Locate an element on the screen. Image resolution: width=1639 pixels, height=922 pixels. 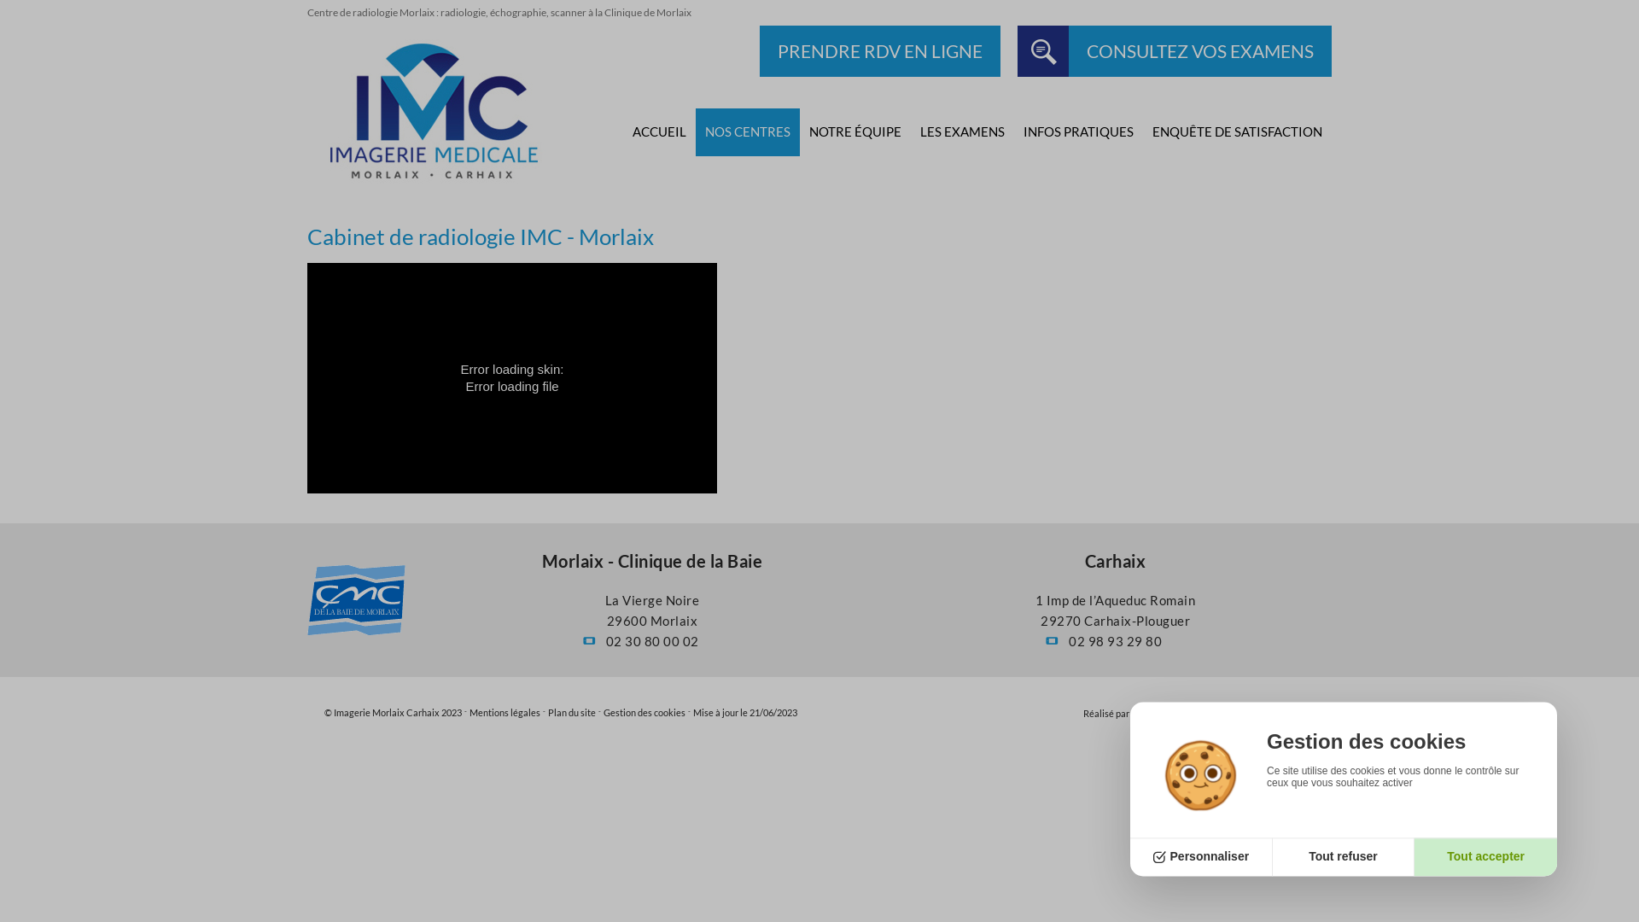
Tout accepter is located at coordinates (1485, 857).